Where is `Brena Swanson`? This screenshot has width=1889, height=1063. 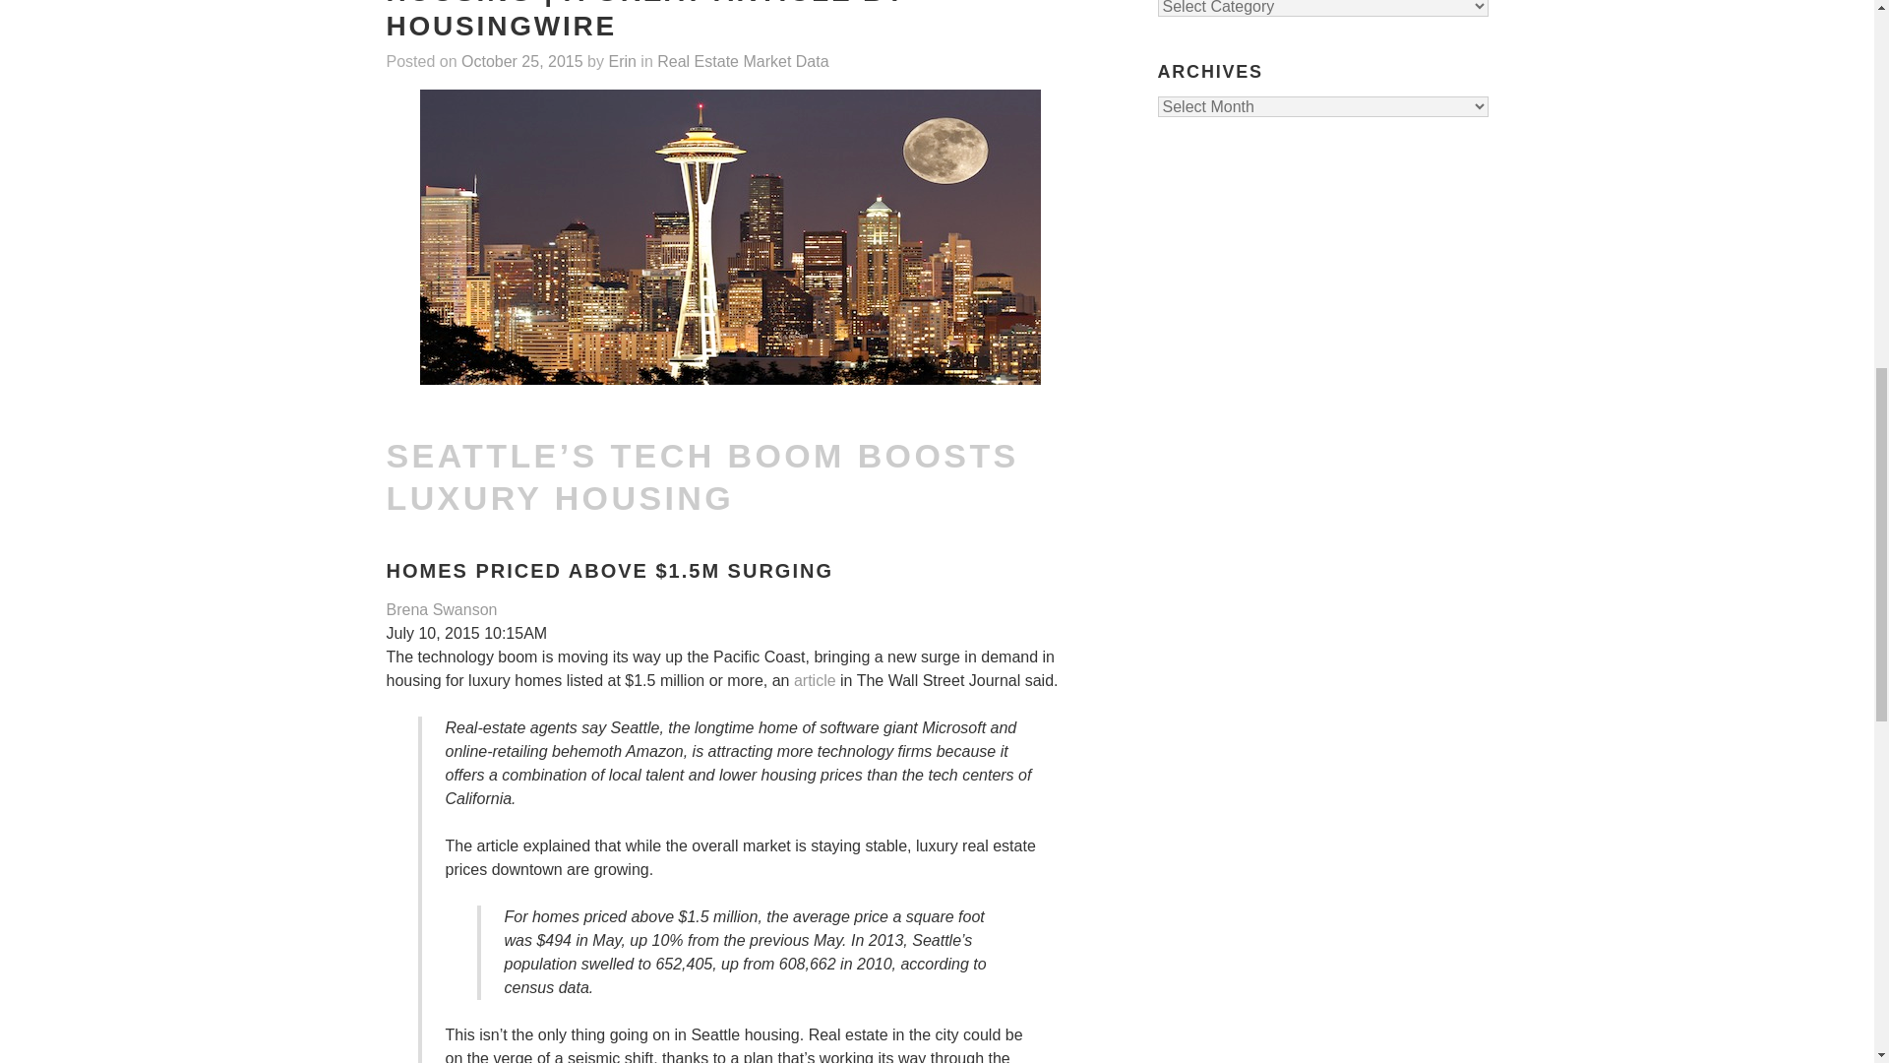
Brena Swanson is located at coordinates (441, 609).